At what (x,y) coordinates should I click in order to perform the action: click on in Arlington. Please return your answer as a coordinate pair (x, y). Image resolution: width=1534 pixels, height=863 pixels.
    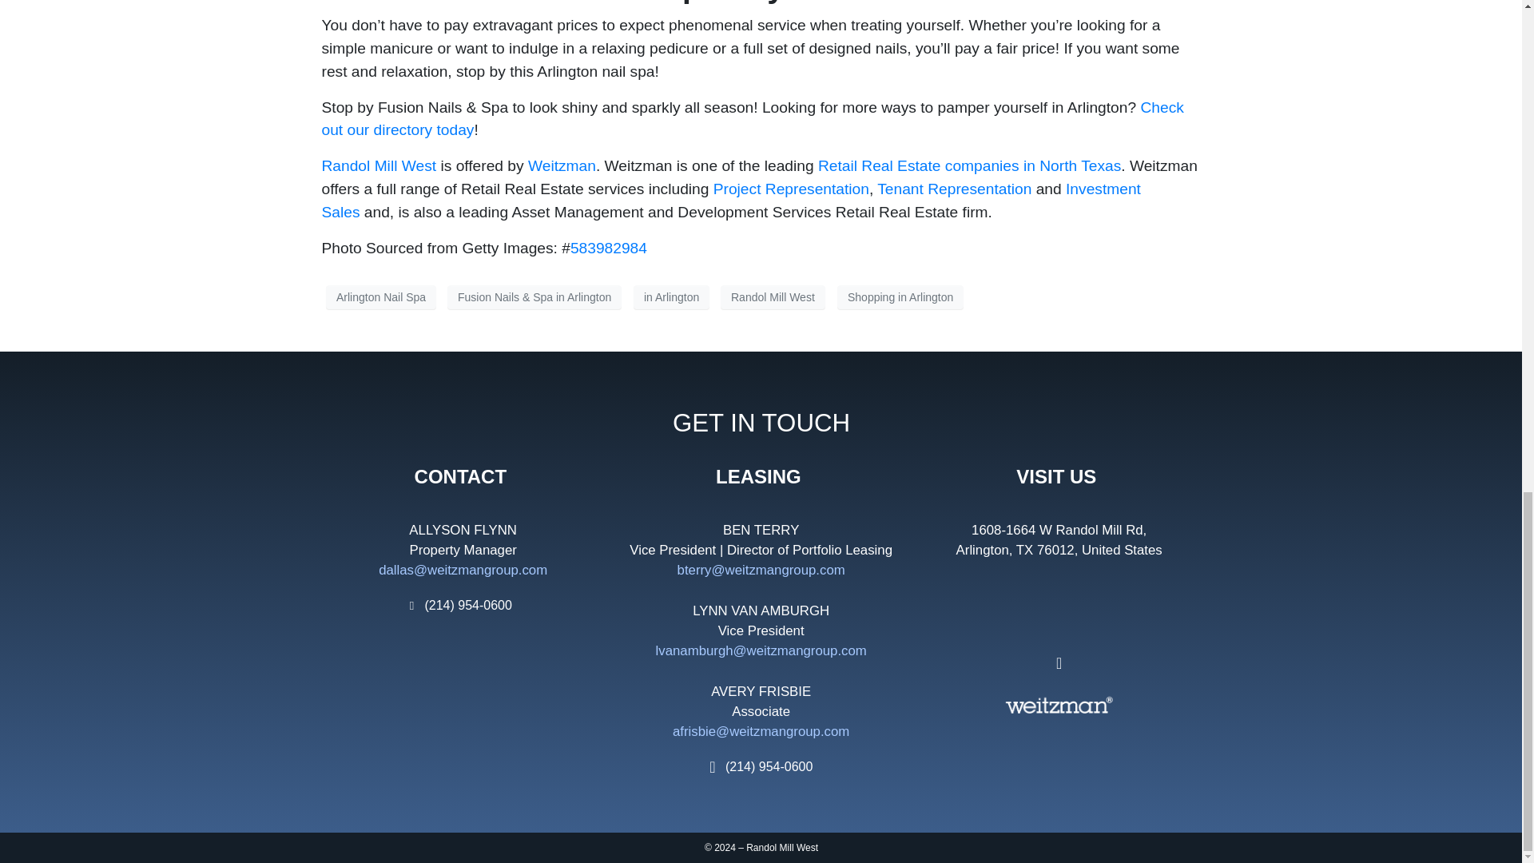
    Looking at the image, I should click on (671, 297).